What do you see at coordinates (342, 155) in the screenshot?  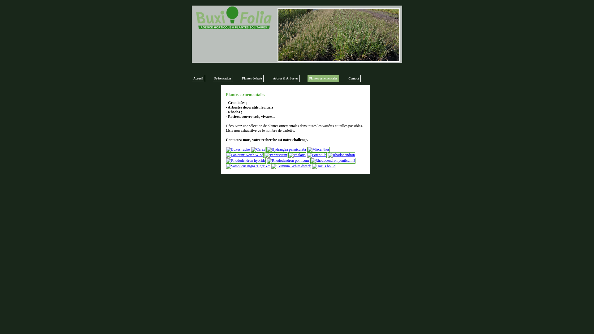 I see `Rhododendron` at bounding box center [342, 155].